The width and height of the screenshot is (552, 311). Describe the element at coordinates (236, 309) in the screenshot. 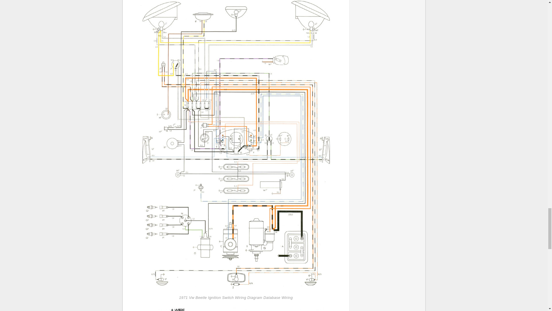

I see `1971 Vw Beetle Ignition Switch Wiring Diagram Database` at that location.